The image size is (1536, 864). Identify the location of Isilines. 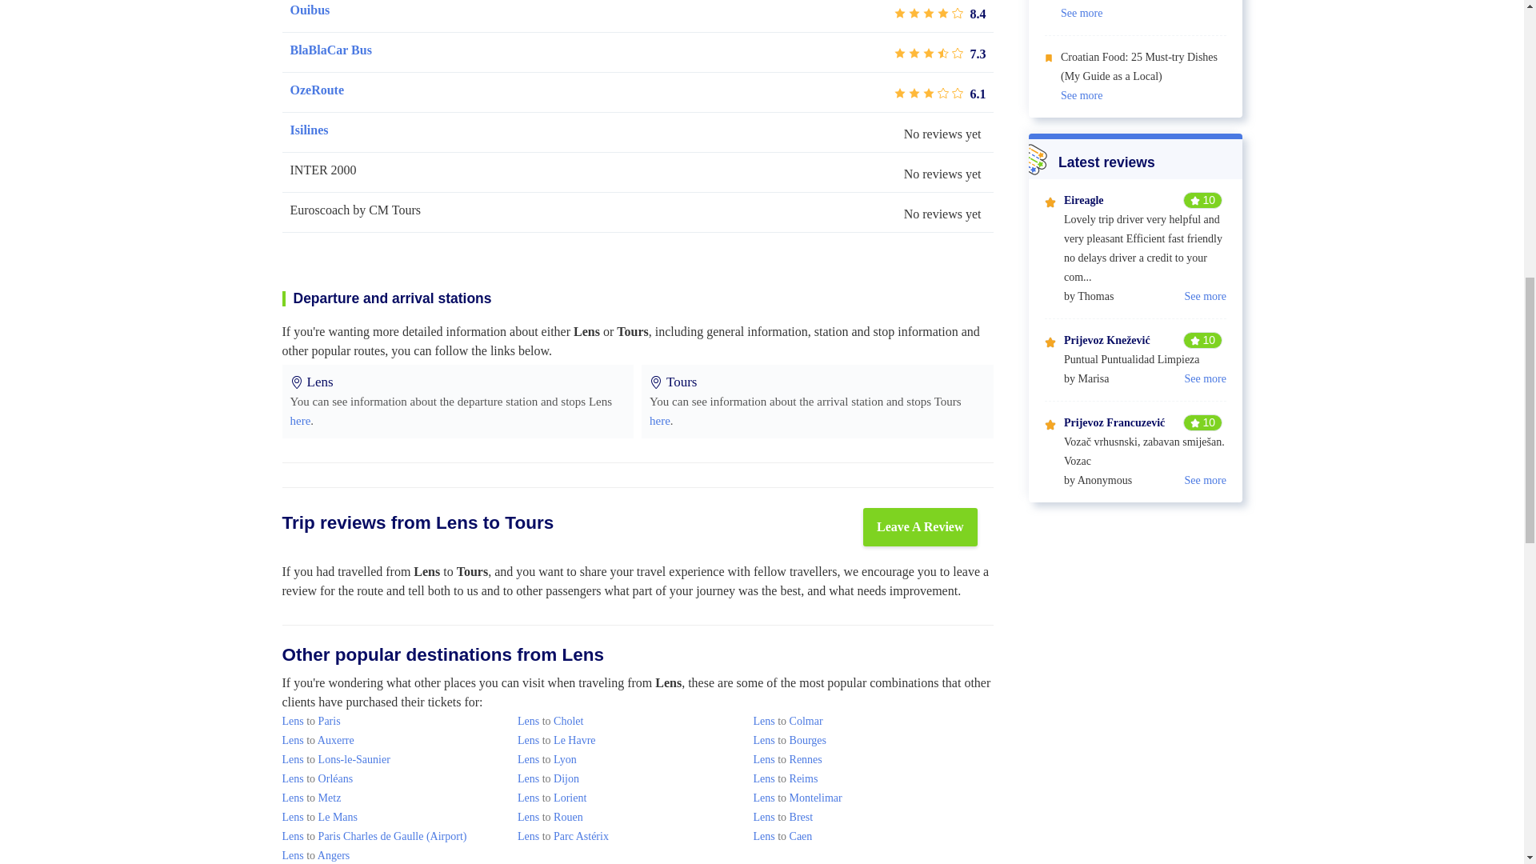
(309, 130).